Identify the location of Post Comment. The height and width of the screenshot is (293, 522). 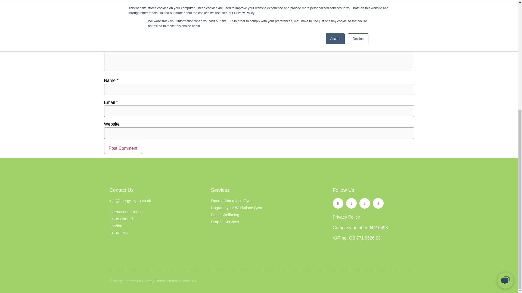
(123, 148).